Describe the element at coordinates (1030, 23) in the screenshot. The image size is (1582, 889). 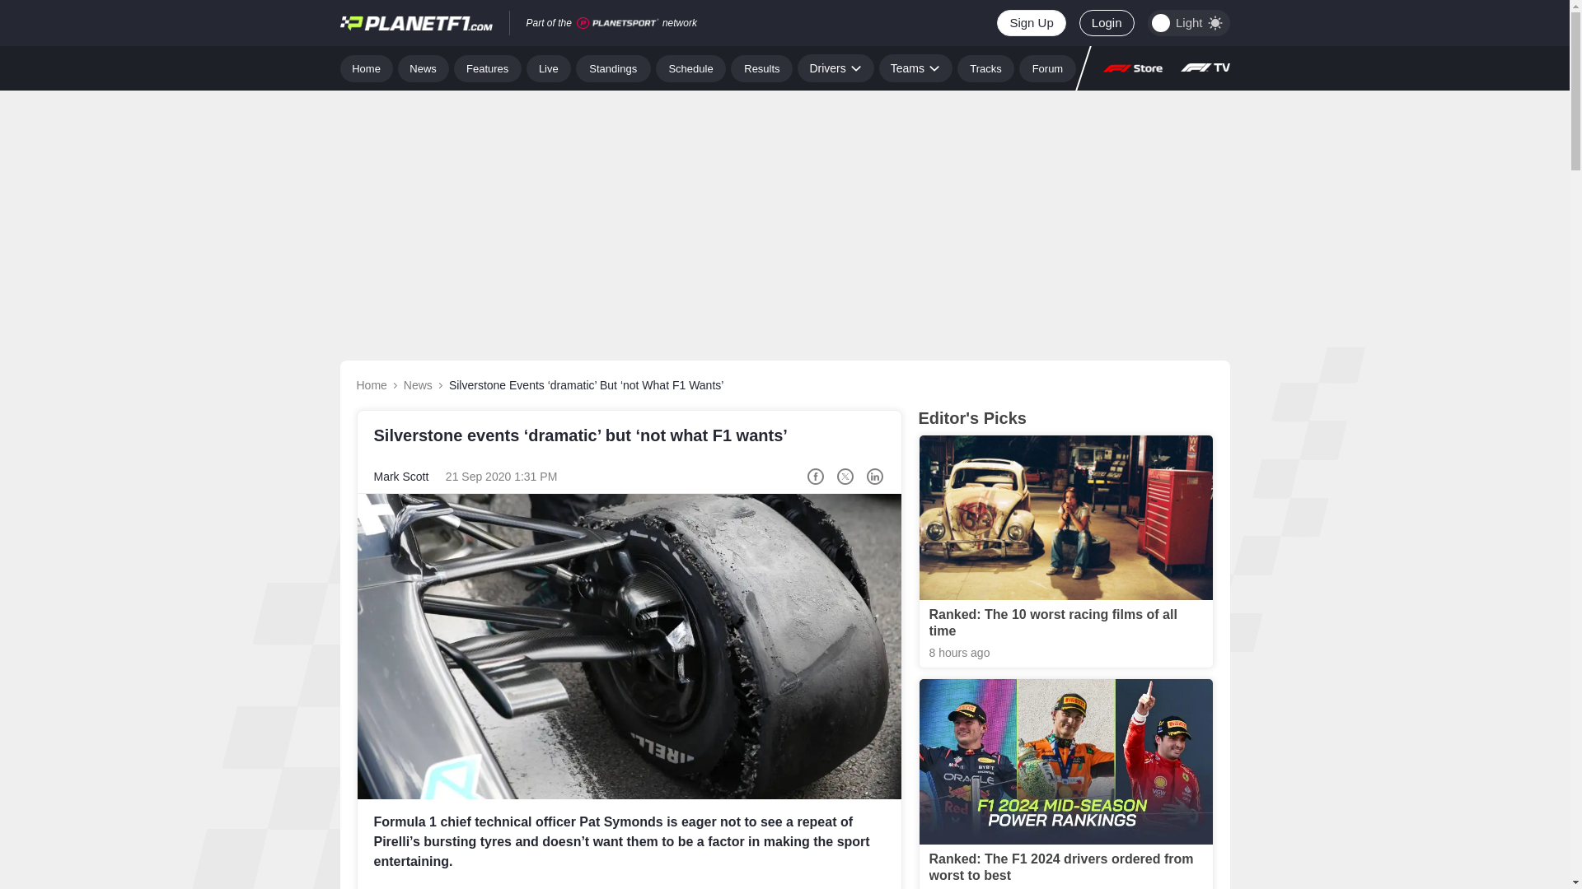
I see `Sign Up` at that location.